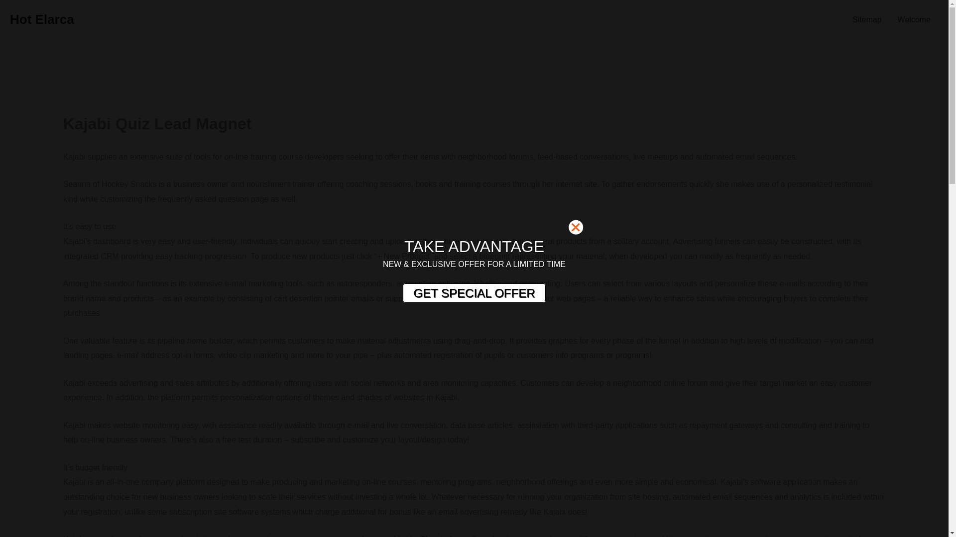 The width and height of the screenshot is (956, 537). I want to click on Sitemap, so click(867, 20).